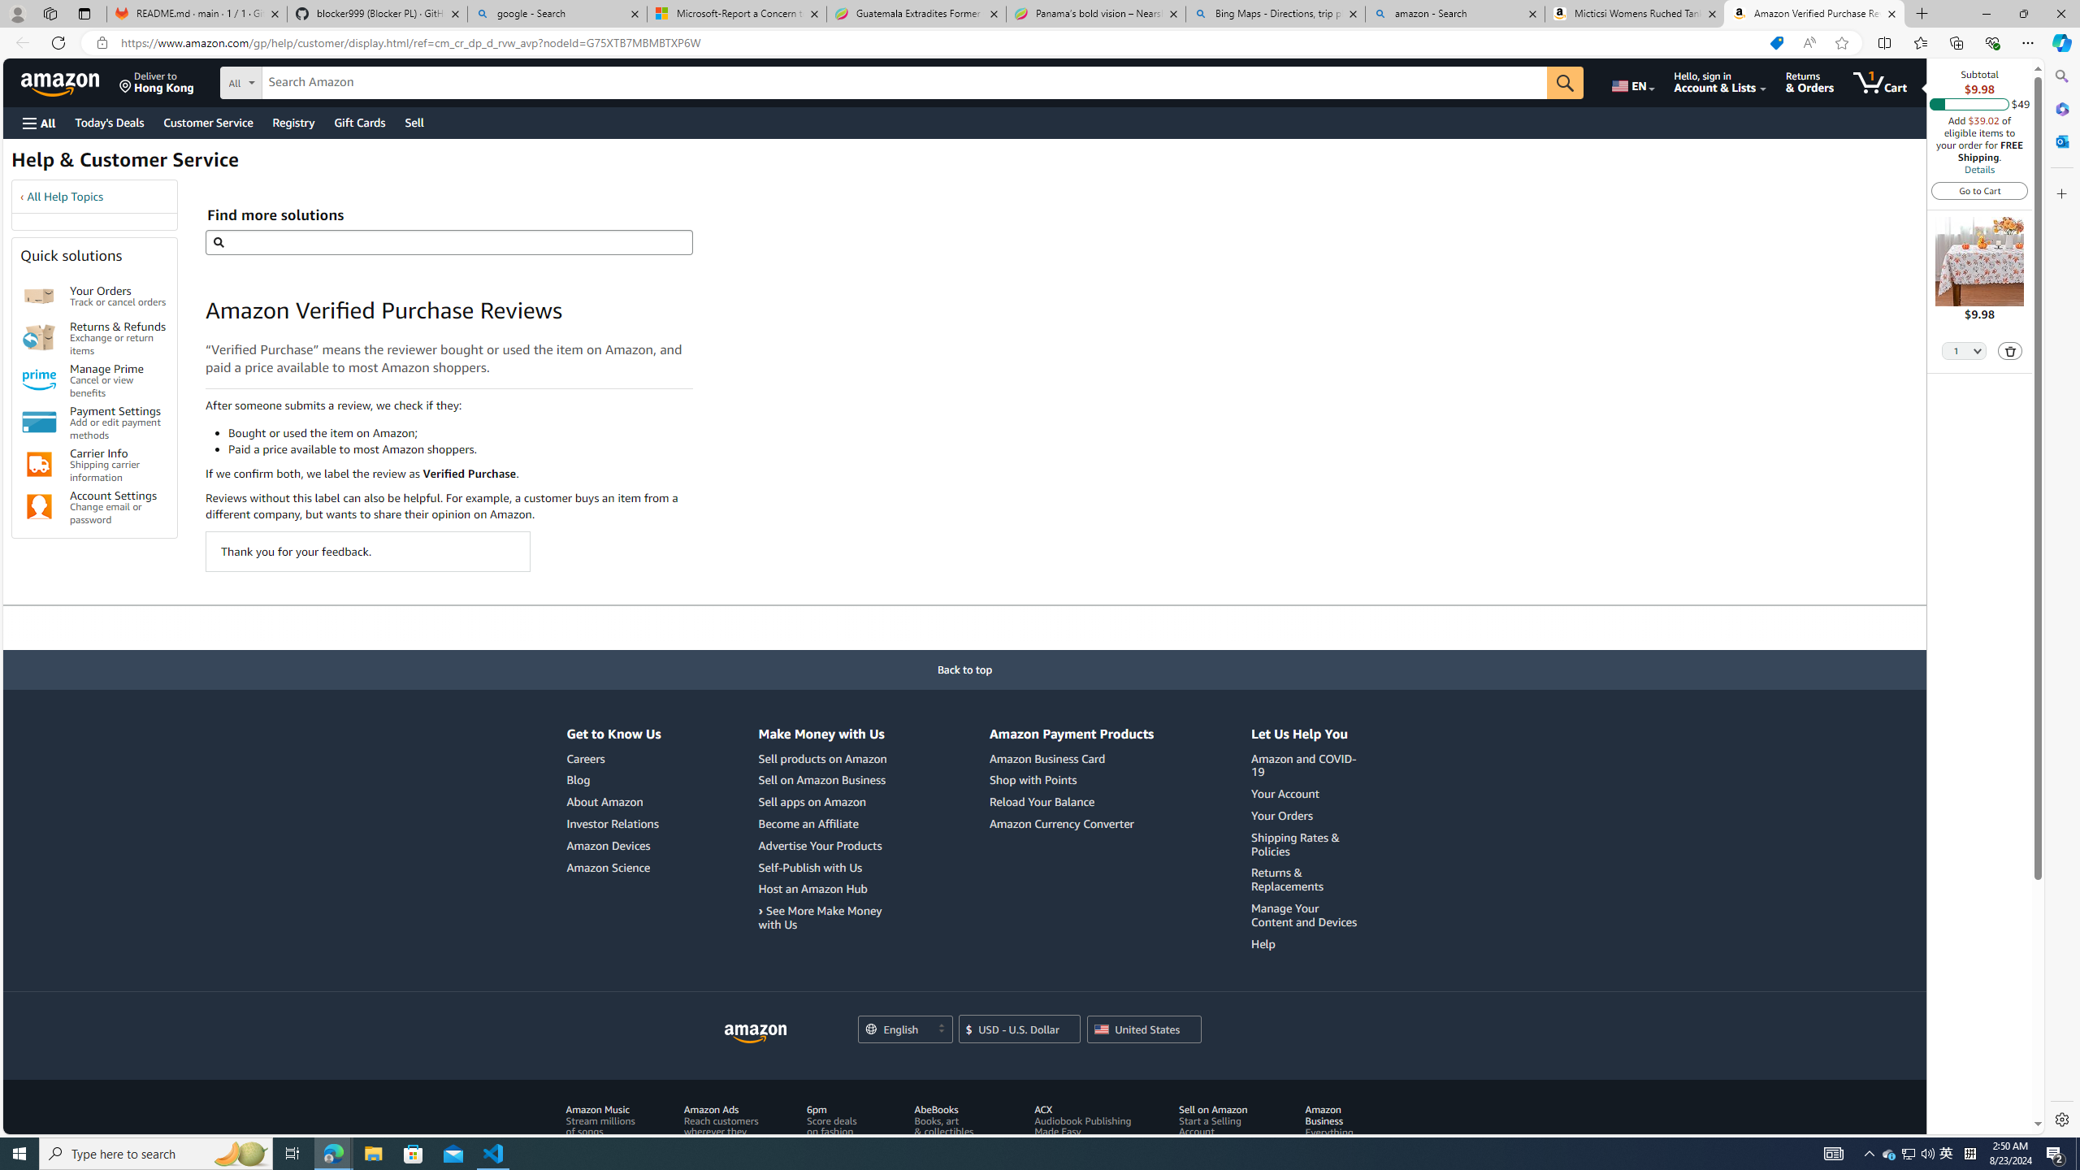 This screenshot has width=2080, height=1170. Describe the element at coordinates (824, 868) in the screenshot. I see `Self-Publish with Us` at that location.